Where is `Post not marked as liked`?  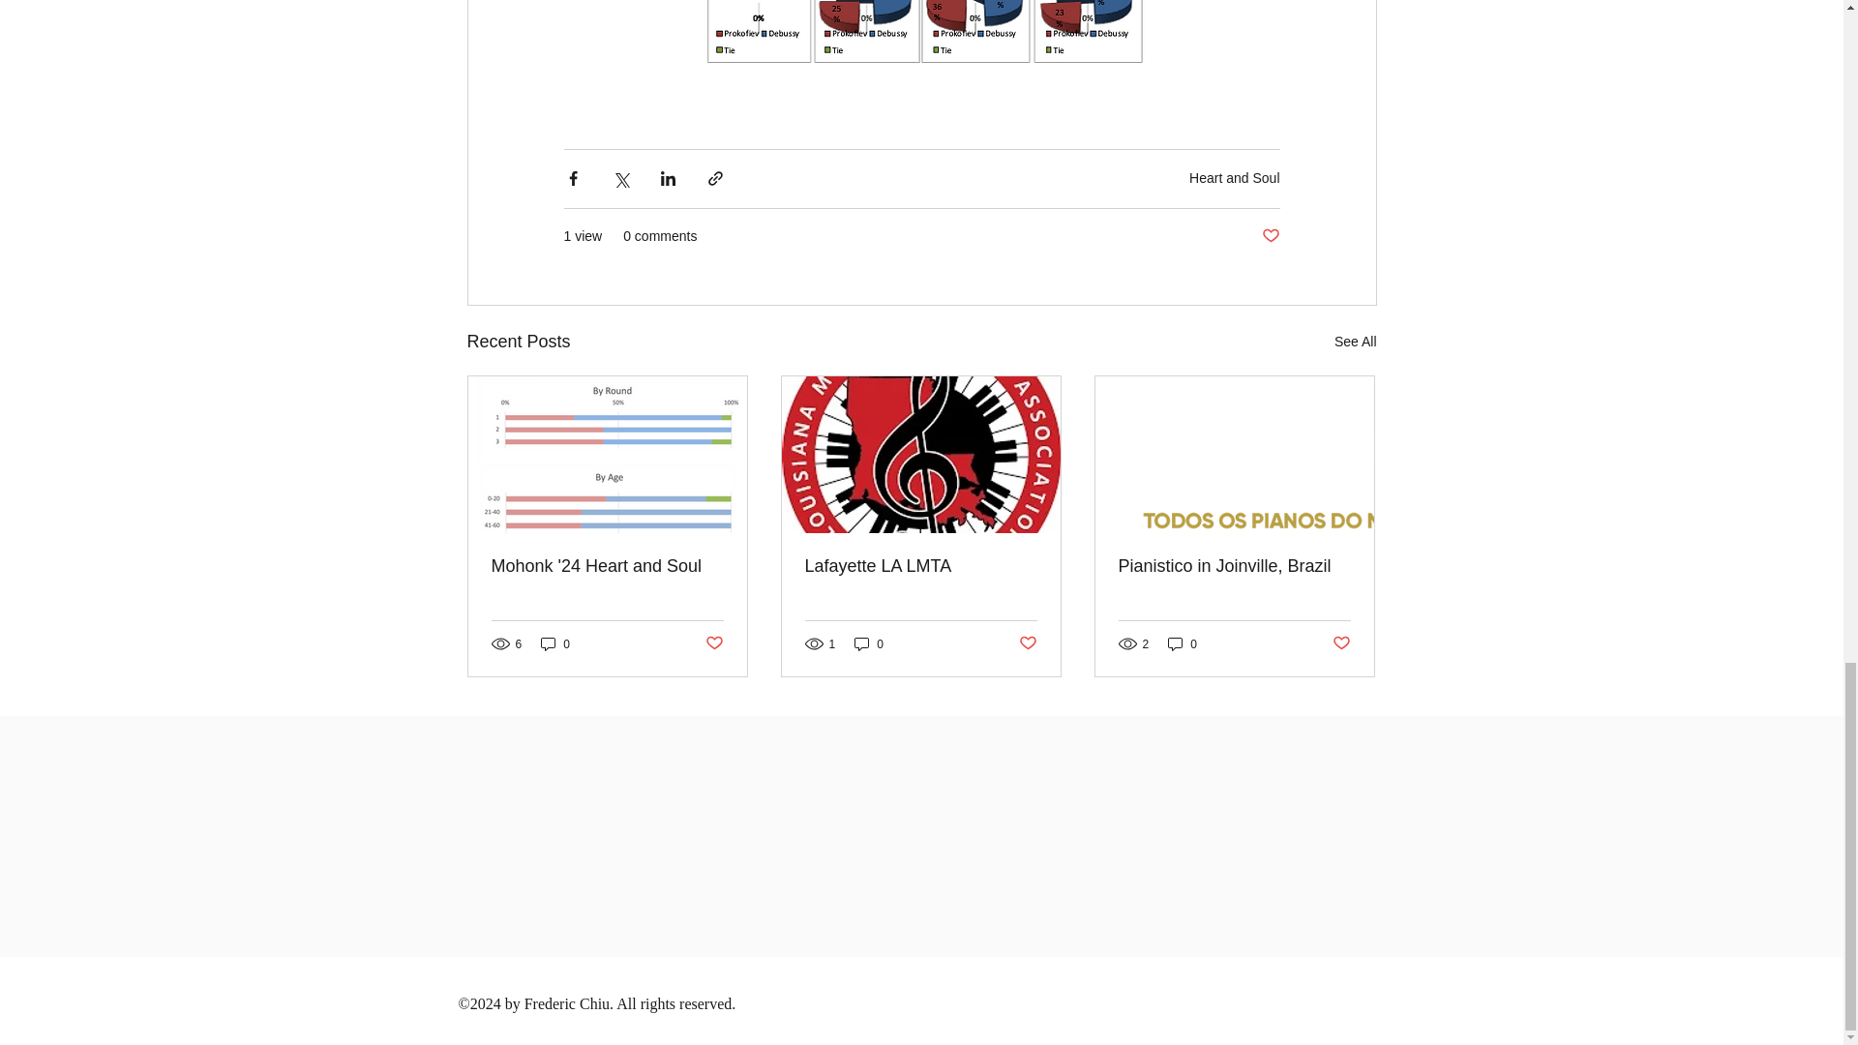
Post not marked as liked is located at coordinates (712, 643).